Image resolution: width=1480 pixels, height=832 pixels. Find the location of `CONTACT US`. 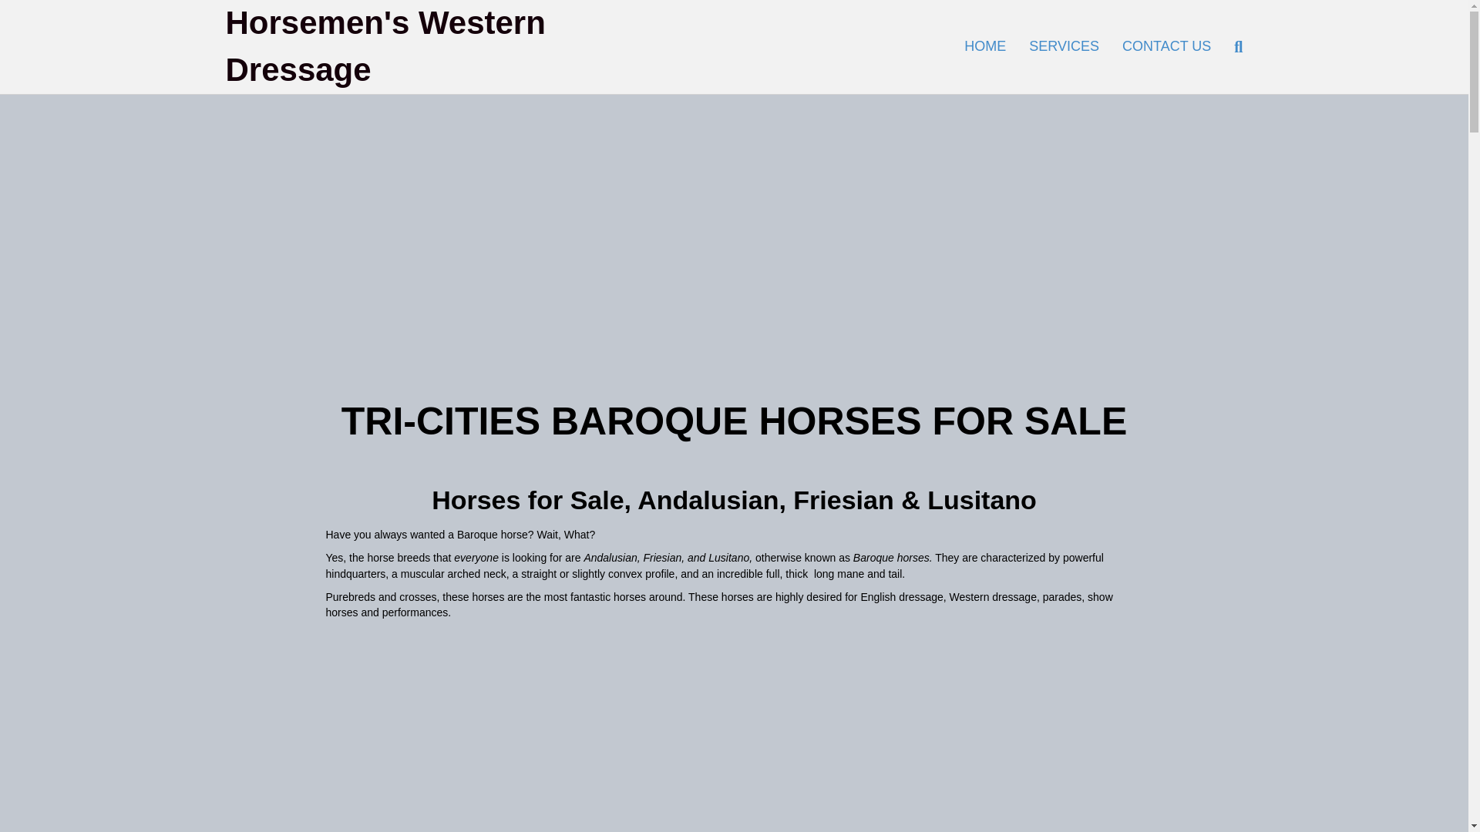

CONTACT US is located at coordinates (1166, 46).